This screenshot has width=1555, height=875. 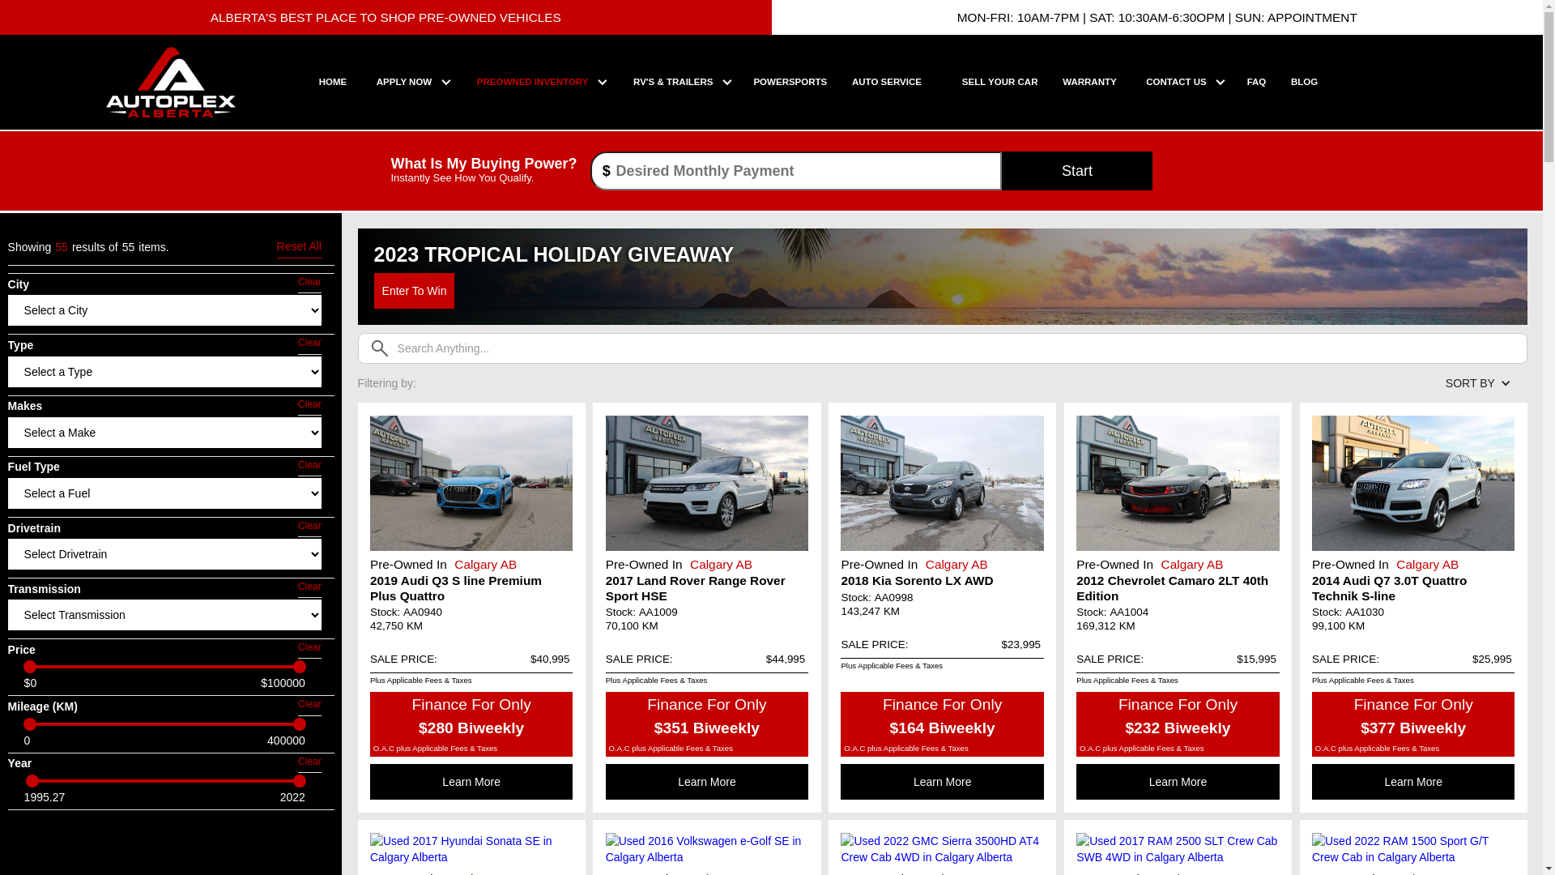 I want to click on PREOWNED INVENTORY, so click(x=533, y=83).